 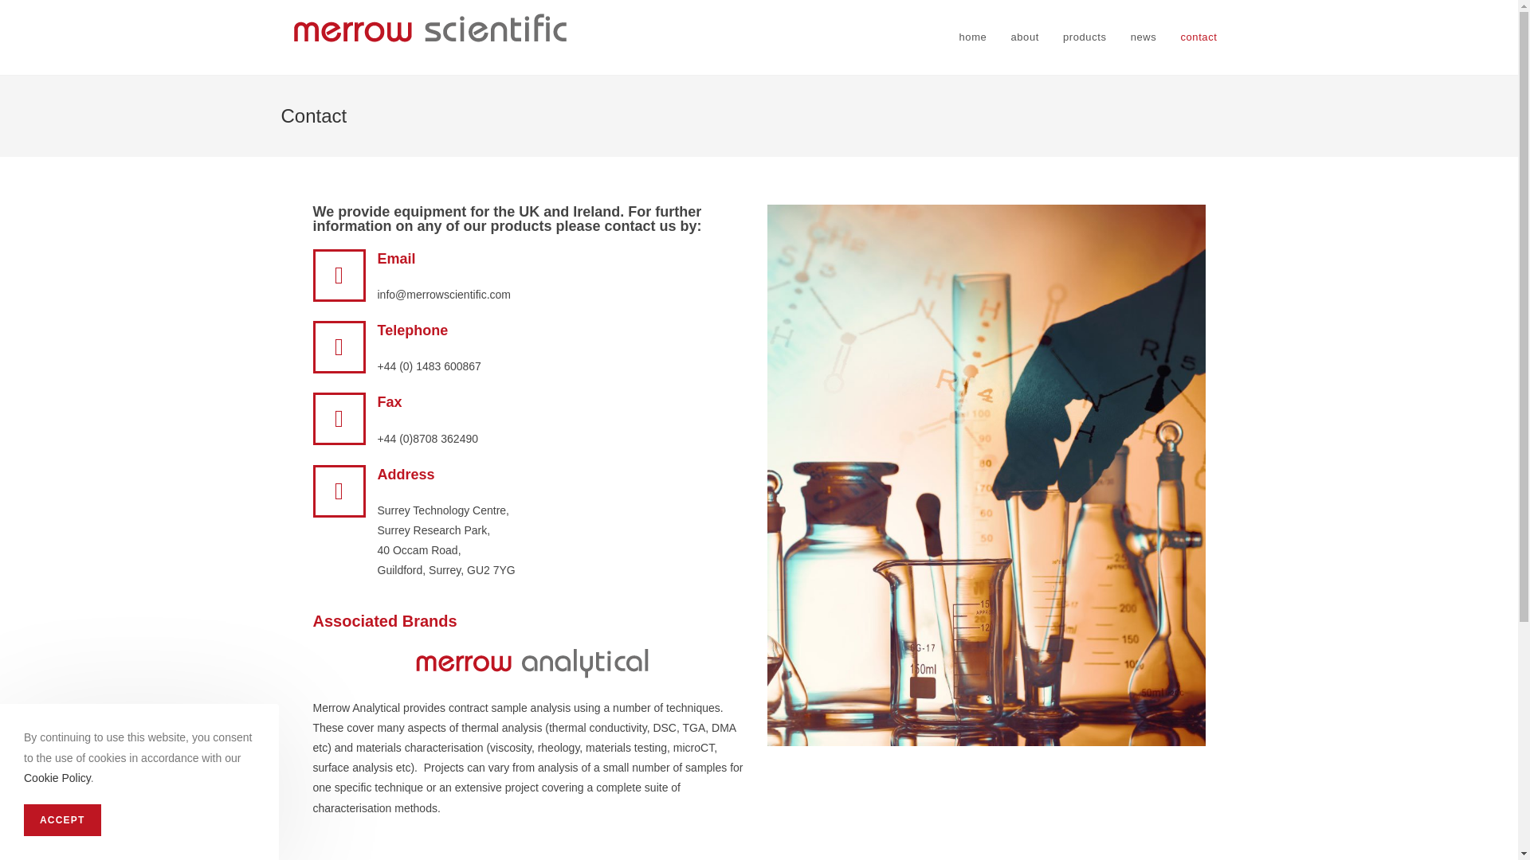 What do you see at coordinates (397, 258) in the screenshot?
I see `Email` at bounding box center [397, 258].